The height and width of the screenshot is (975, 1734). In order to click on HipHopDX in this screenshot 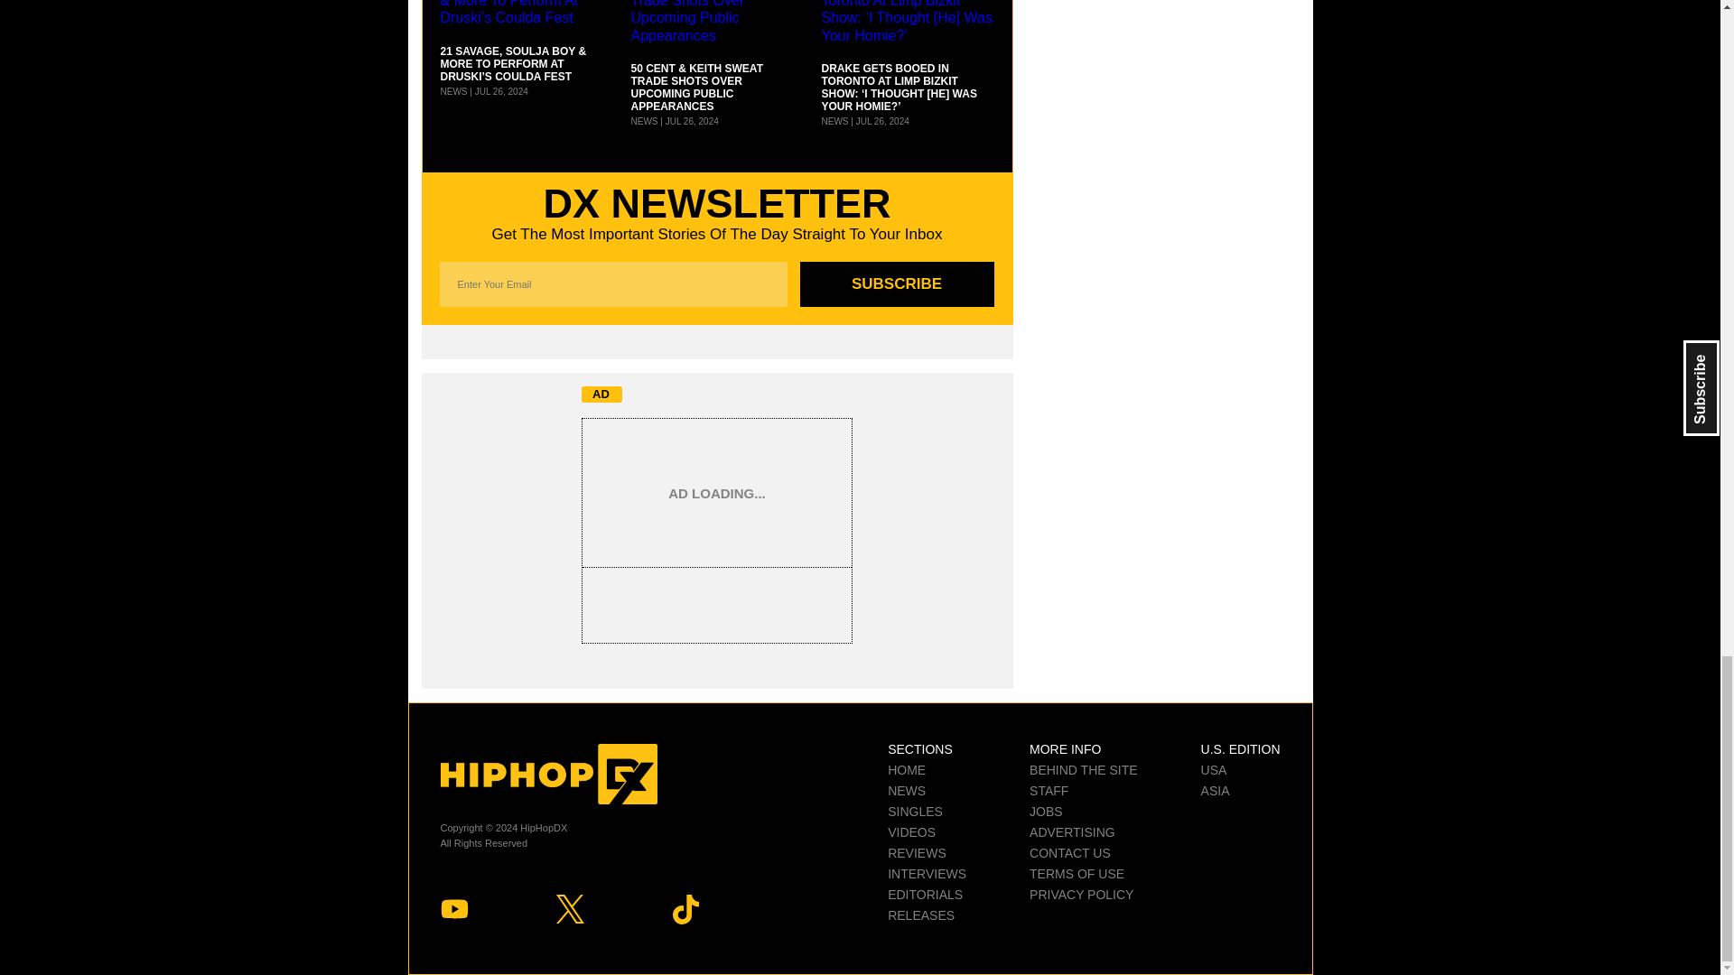, I will do `click(548, 775)`.